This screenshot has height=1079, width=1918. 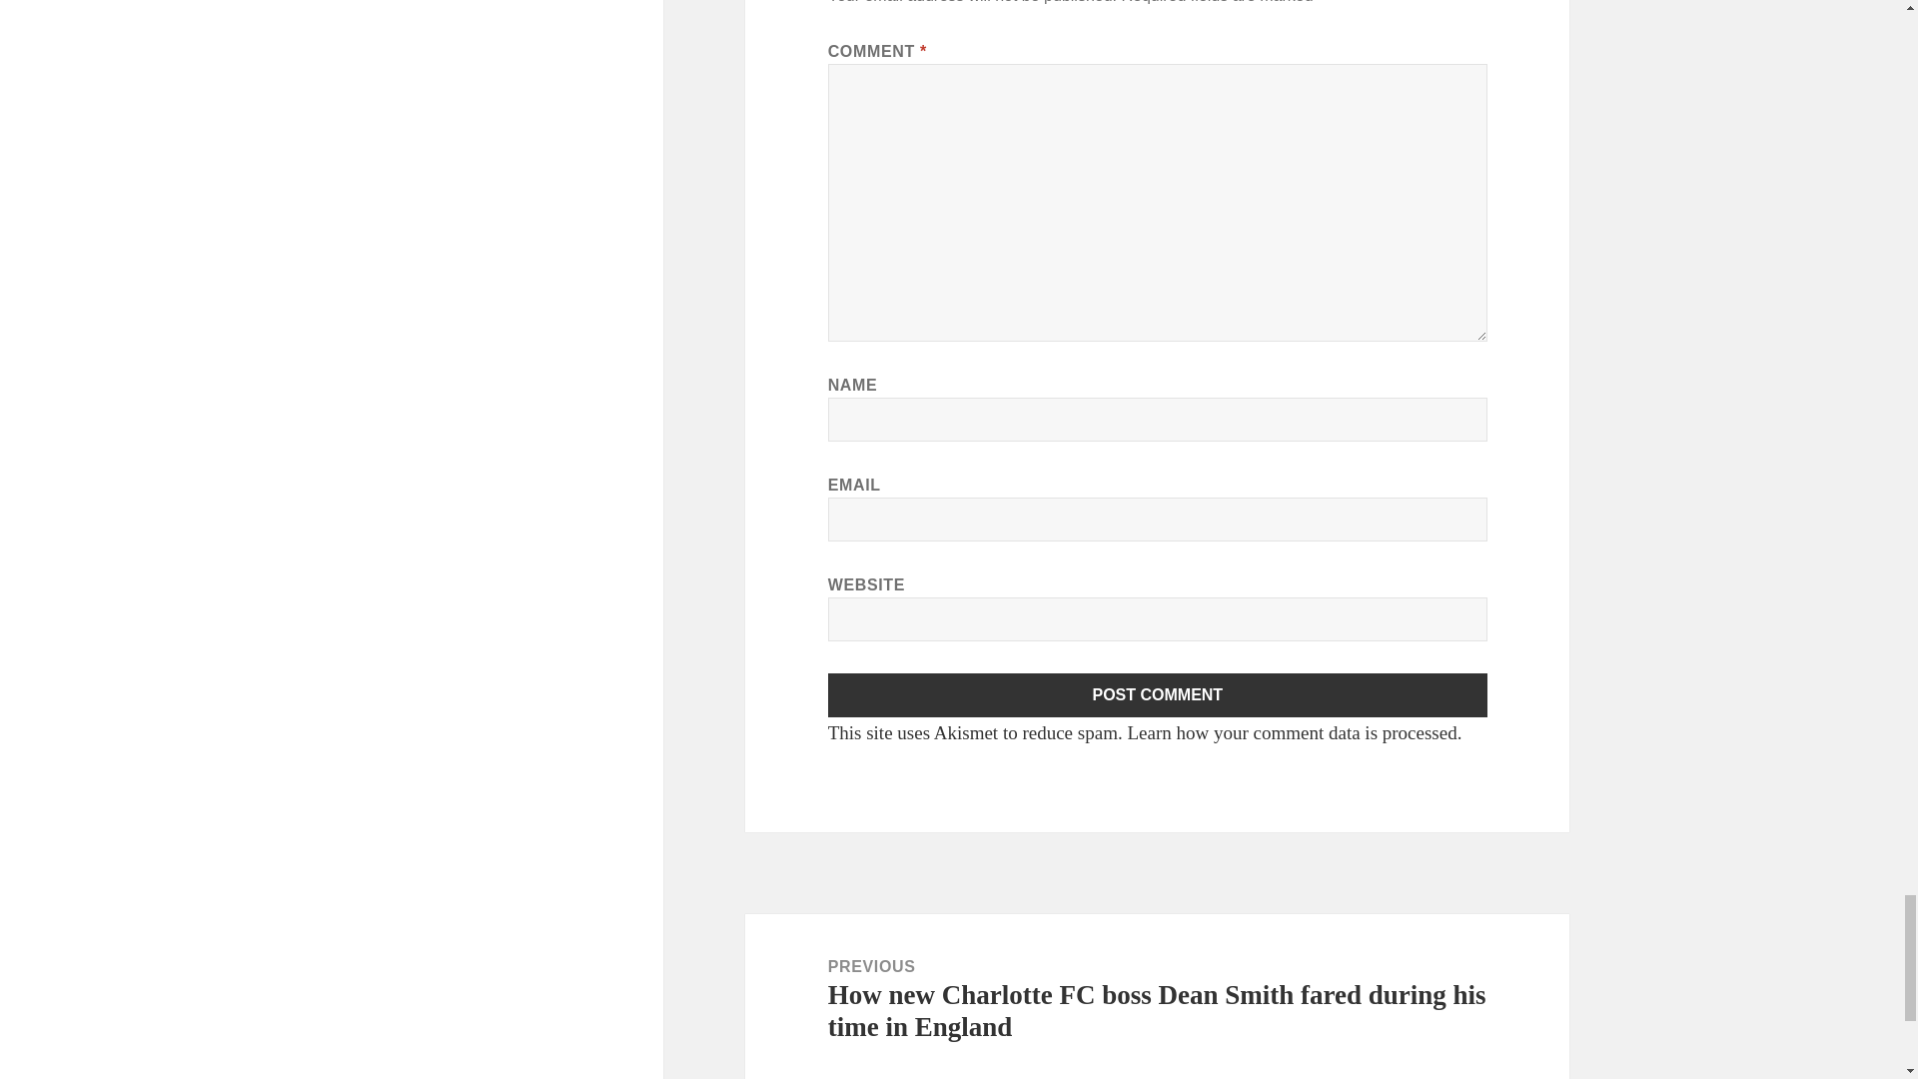 What do you see at coordinates (1291, 732) in the screenshot?
I see `Learn how your comment data is processed` at bounding box center [1291, 732].